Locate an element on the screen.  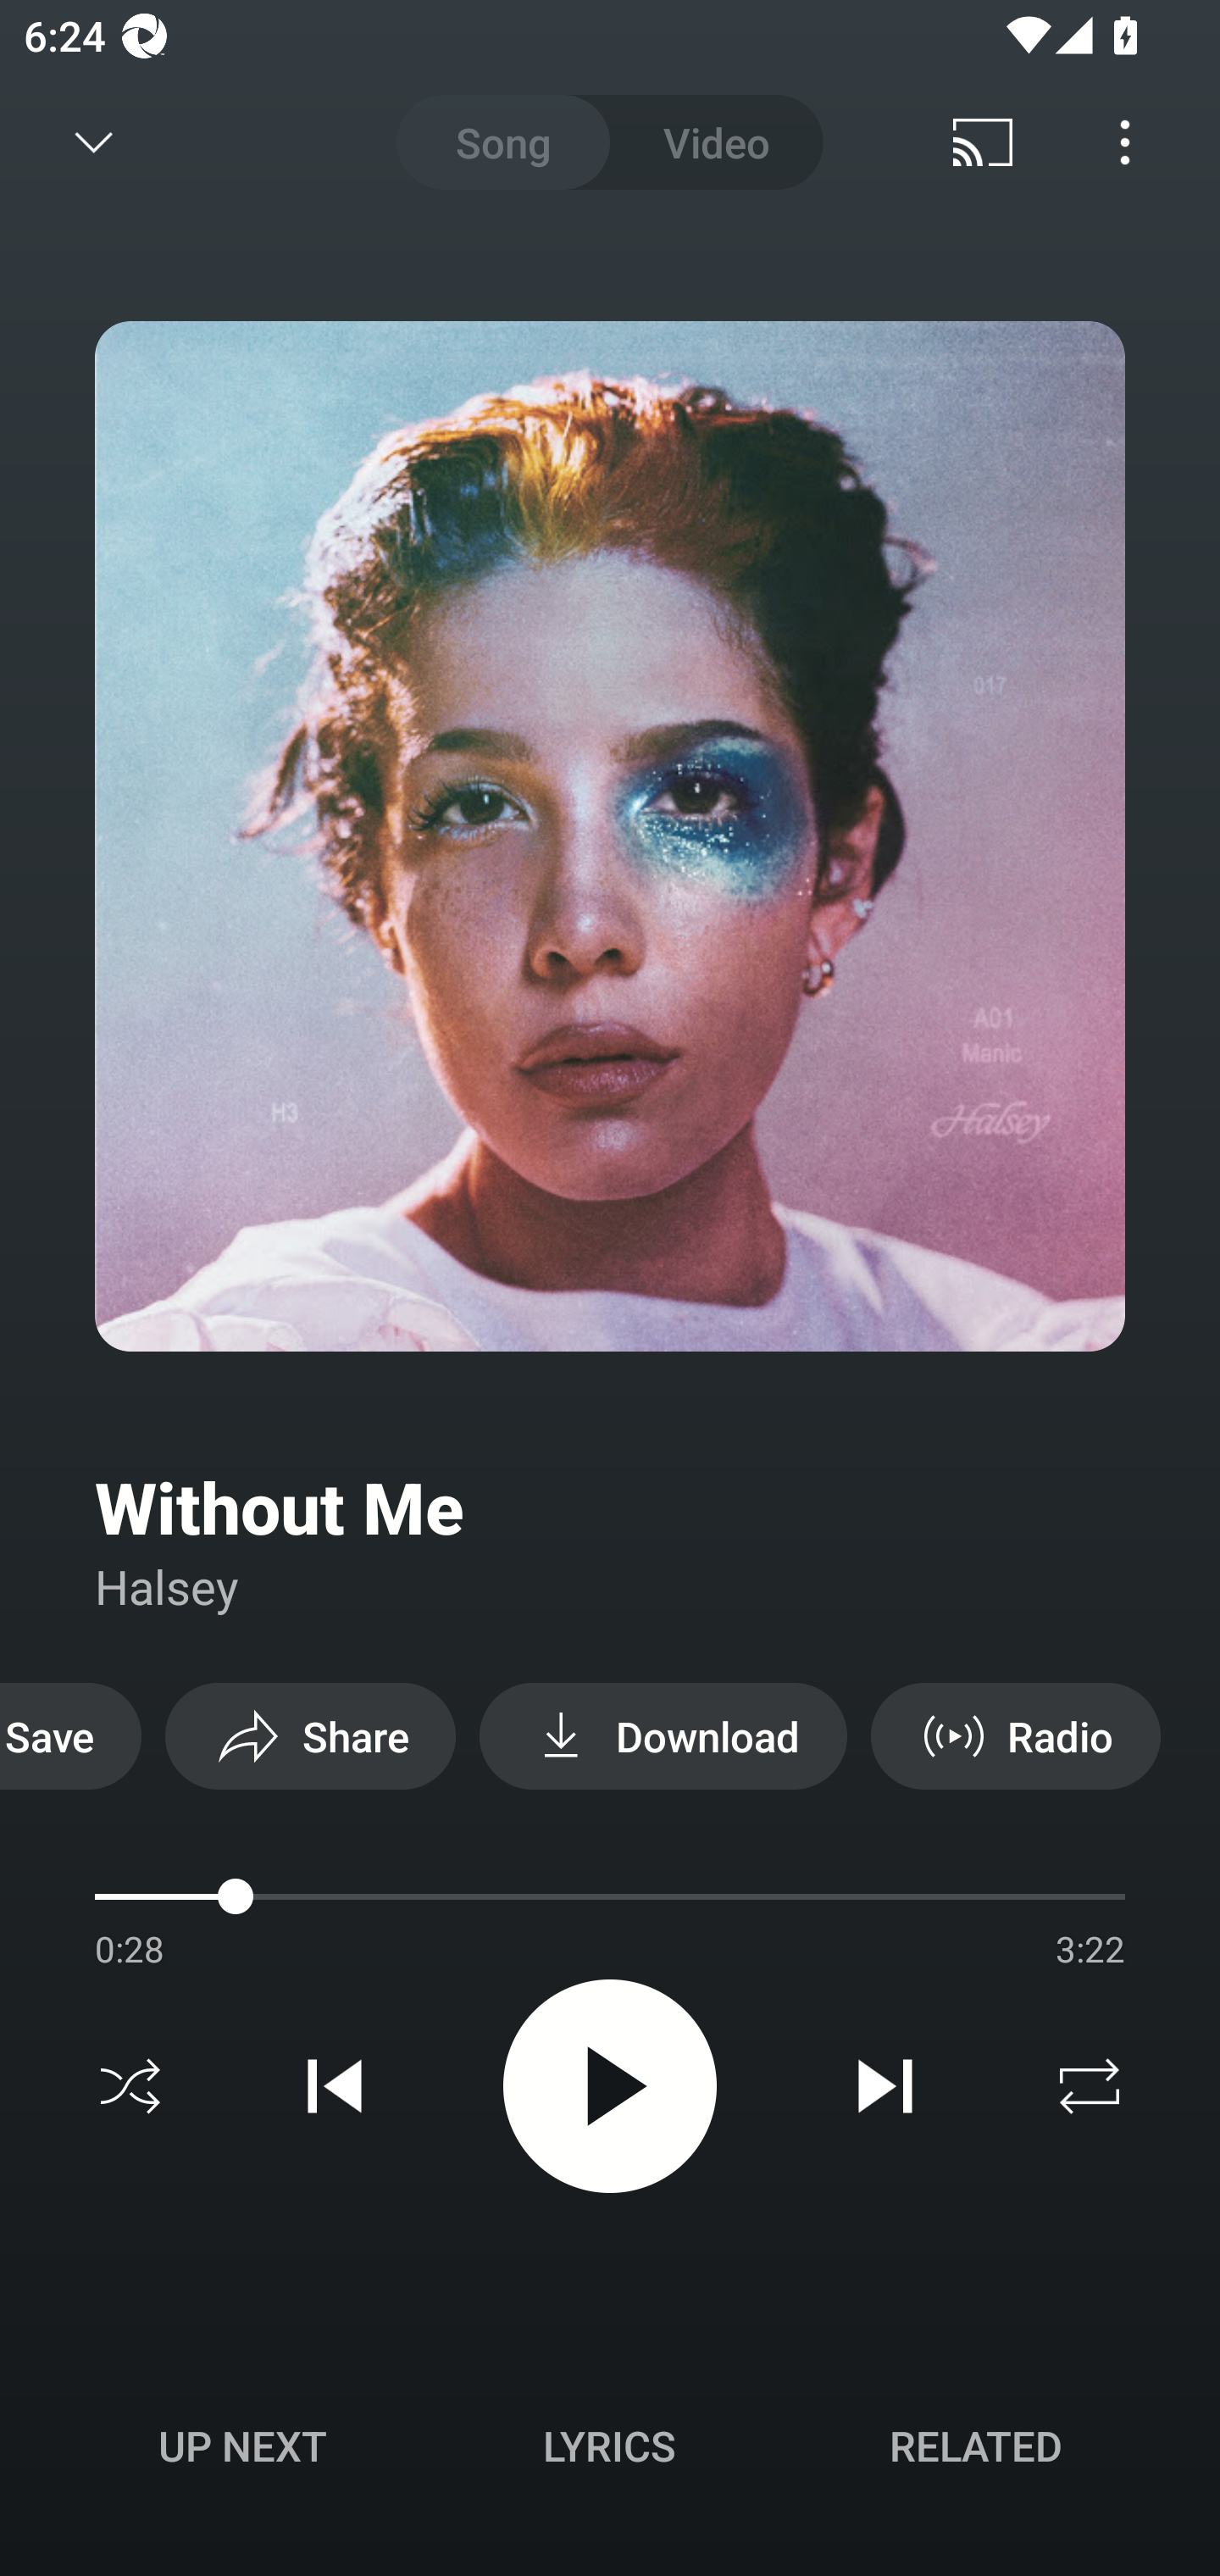
Lyrics LYRICS is located at coordinates (609, 2446).